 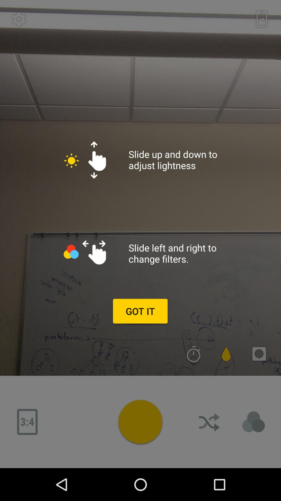 I want to click on options, so click(x=140, y=422).